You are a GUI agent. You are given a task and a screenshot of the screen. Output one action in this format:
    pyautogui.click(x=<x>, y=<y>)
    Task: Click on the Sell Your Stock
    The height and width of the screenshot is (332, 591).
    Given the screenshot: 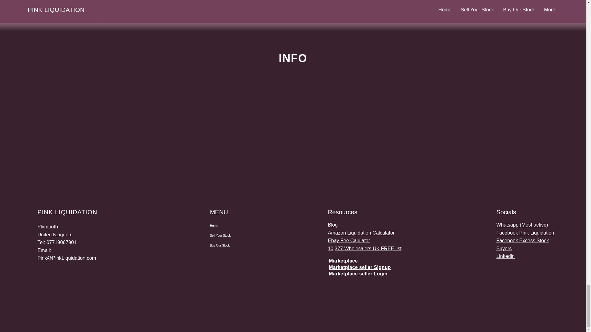 What is the action you would take?
    pyautogui.click(x=231, y=235)
    